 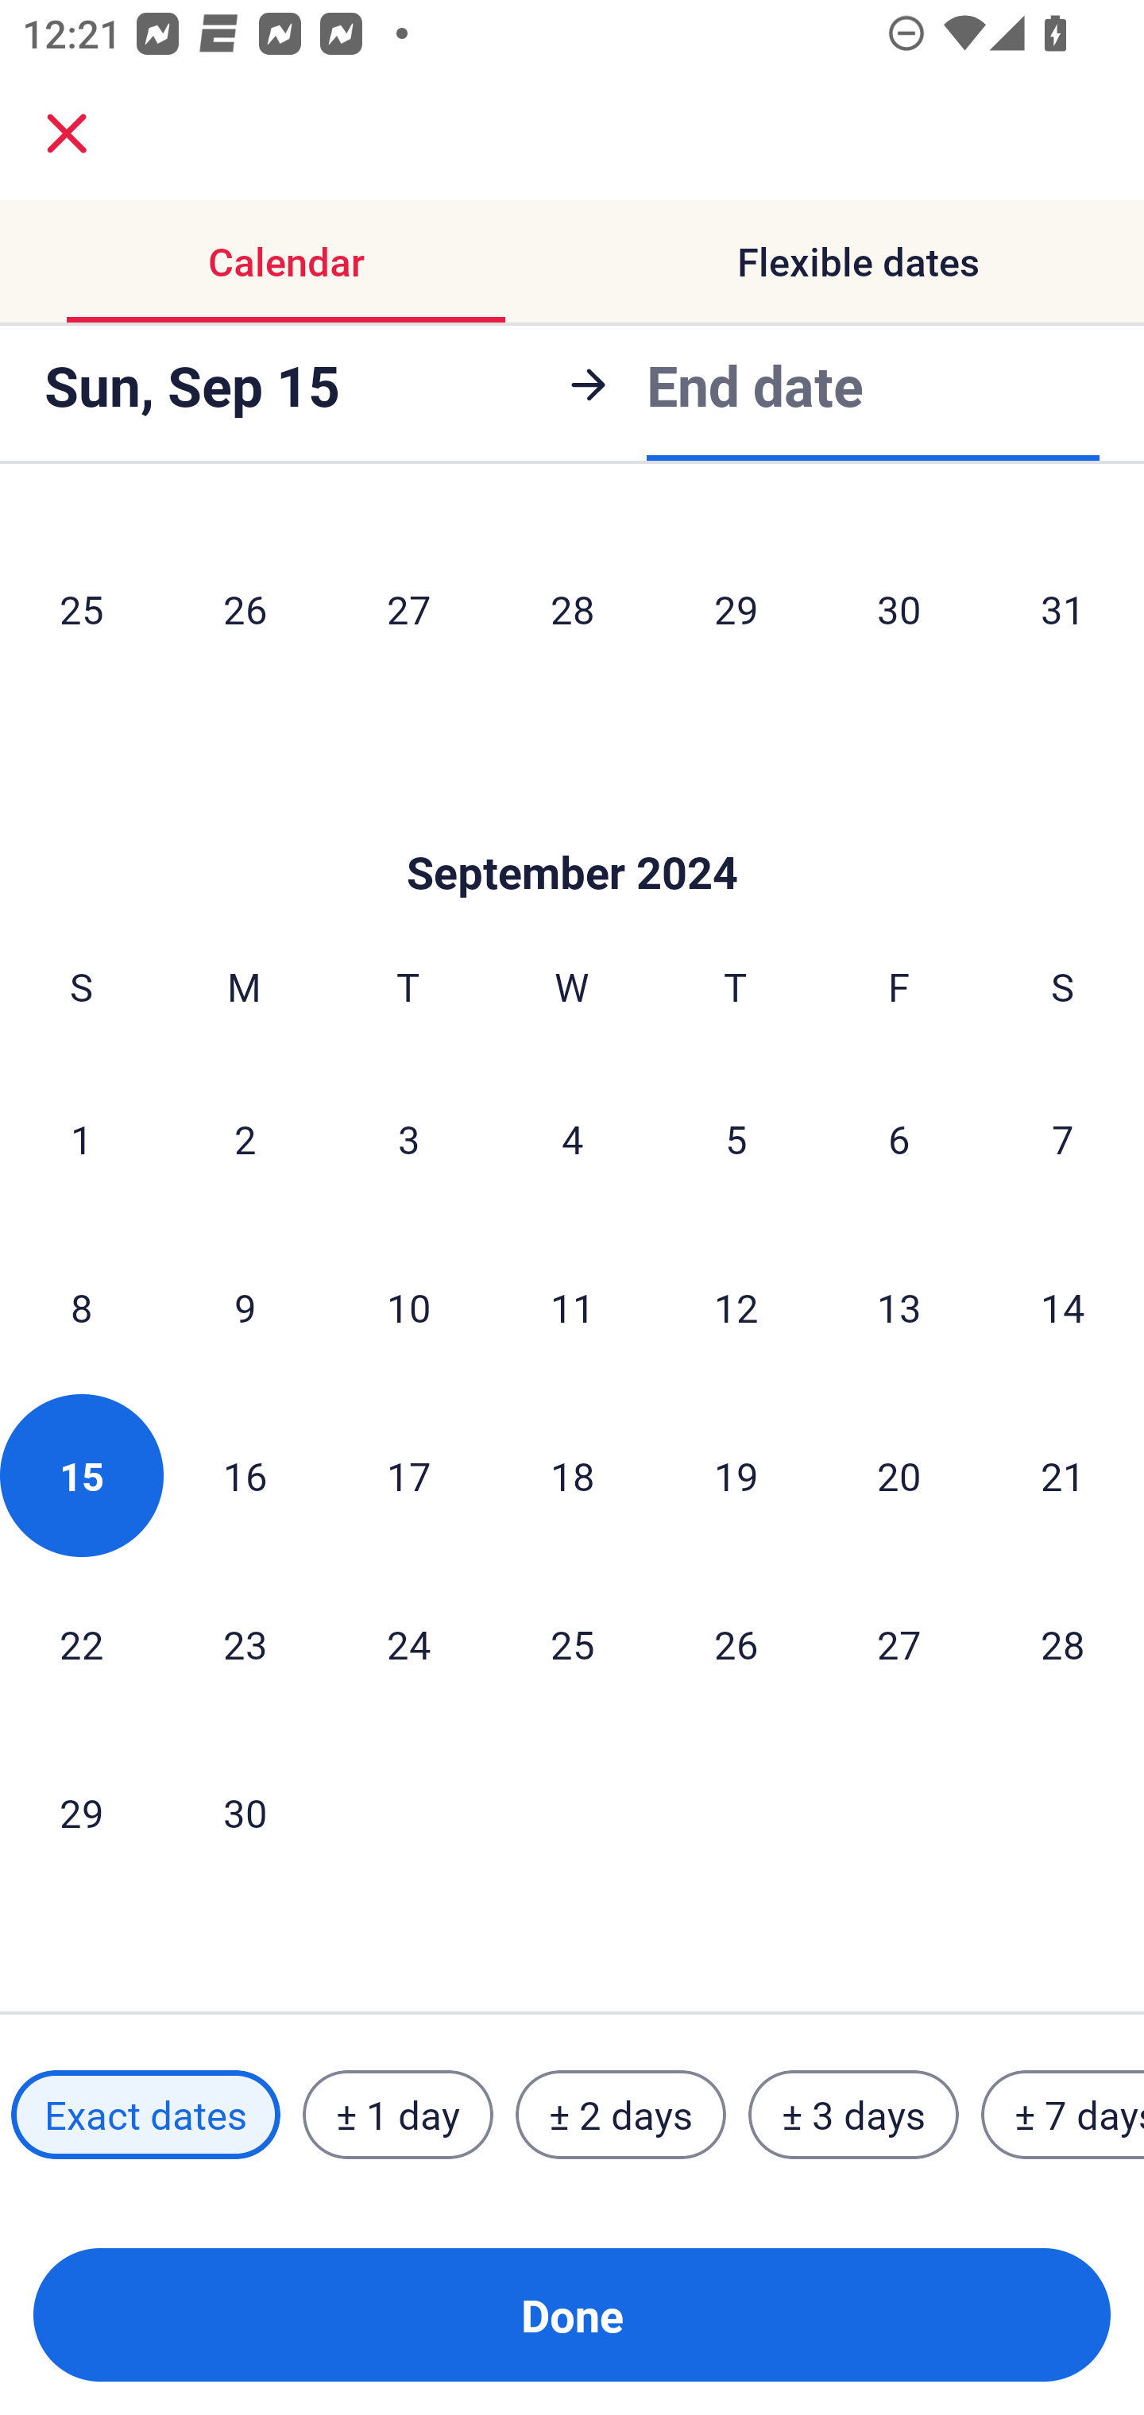 What do you see at coordinates (408, 1308) in the screenshot?
I see `10 Tuesday, September 10, 2024` at bounding box center [408, 1308].